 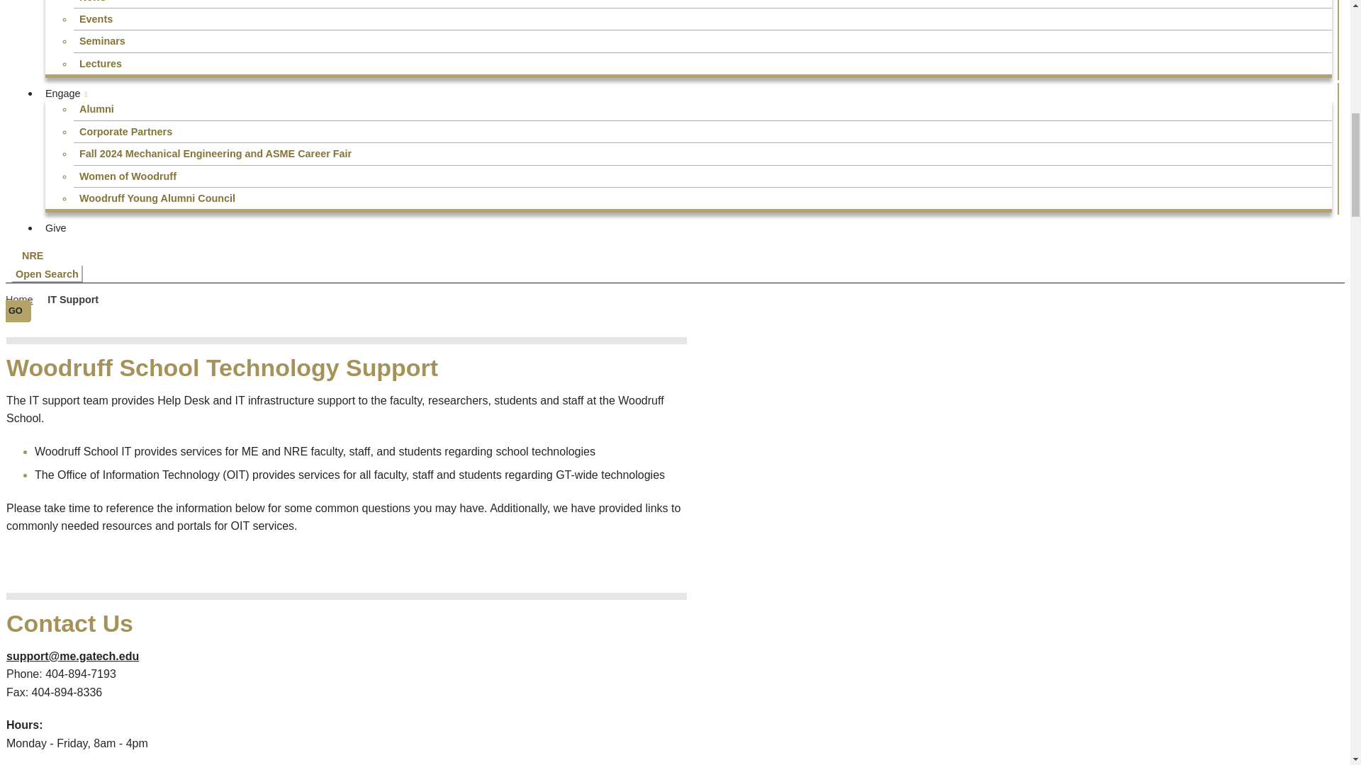 I want to click on GO, so click(x=16, y=311).